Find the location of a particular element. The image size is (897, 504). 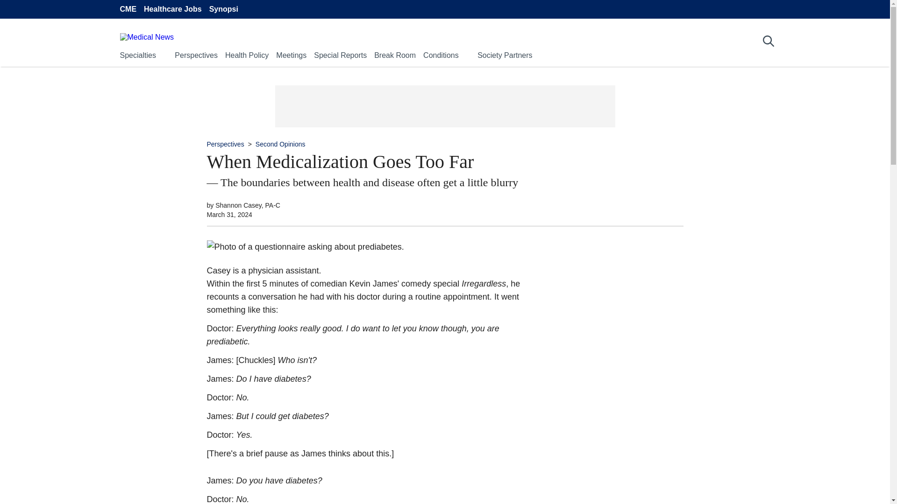

Specialties is located at coordinates (137, 55).